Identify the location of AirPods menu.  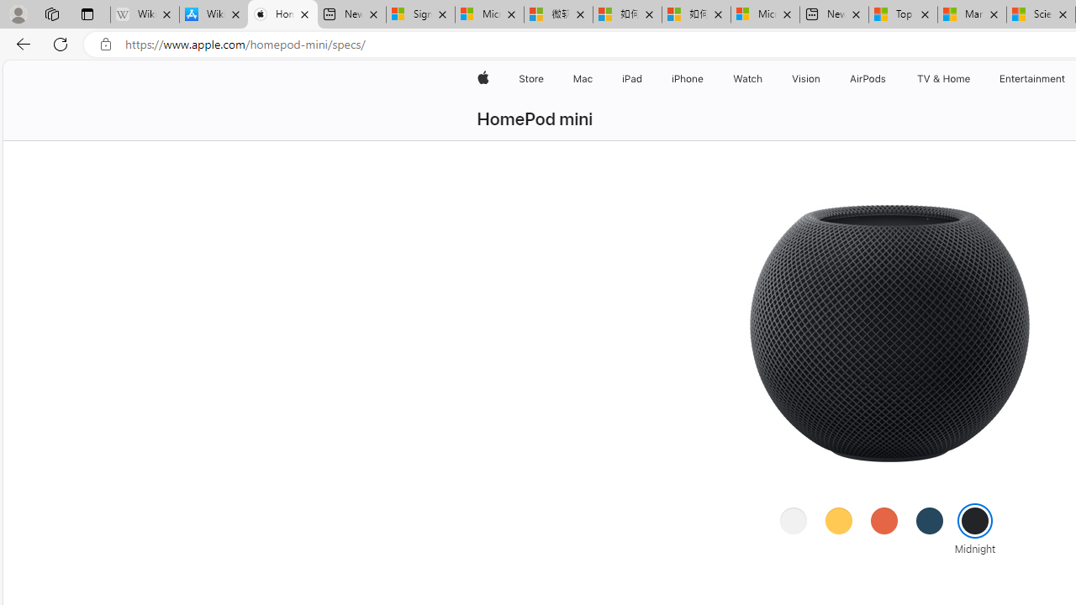
(889, 79).